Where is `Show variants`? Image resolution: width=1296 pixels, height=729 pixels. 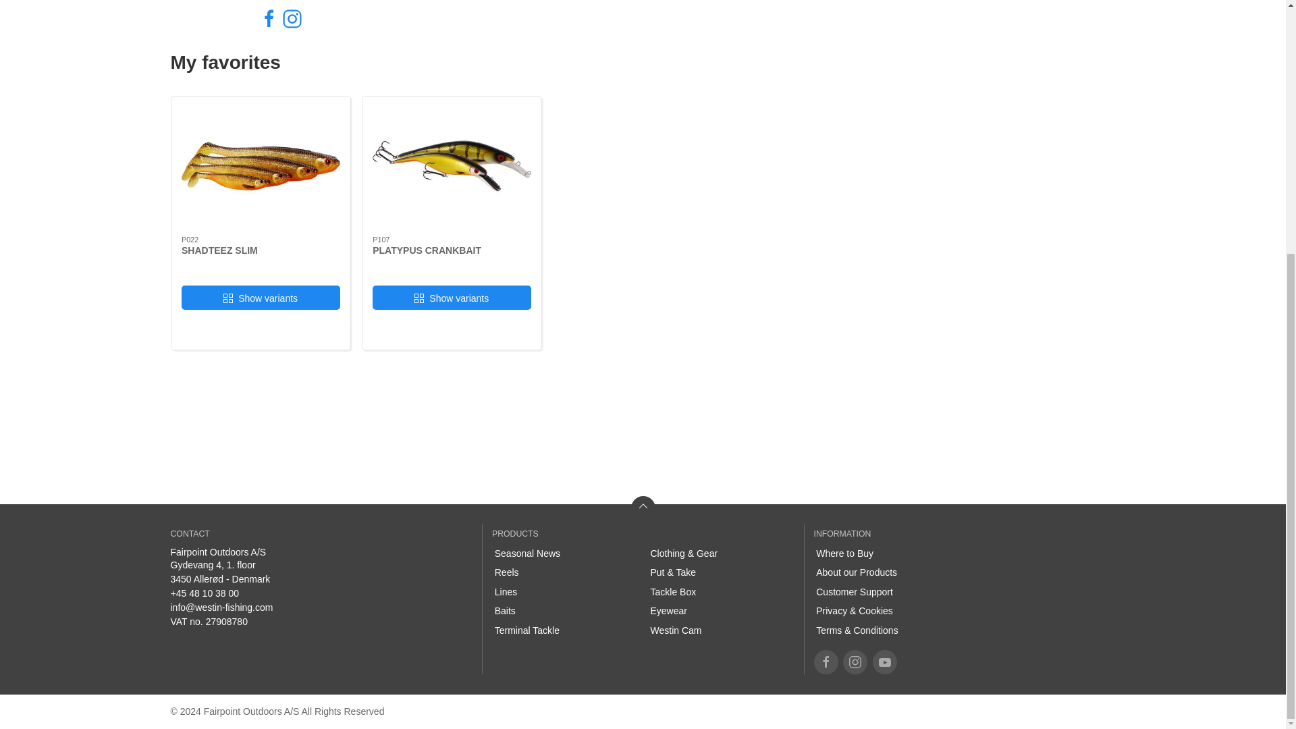
Show variants is located at coordinates (452, 298).